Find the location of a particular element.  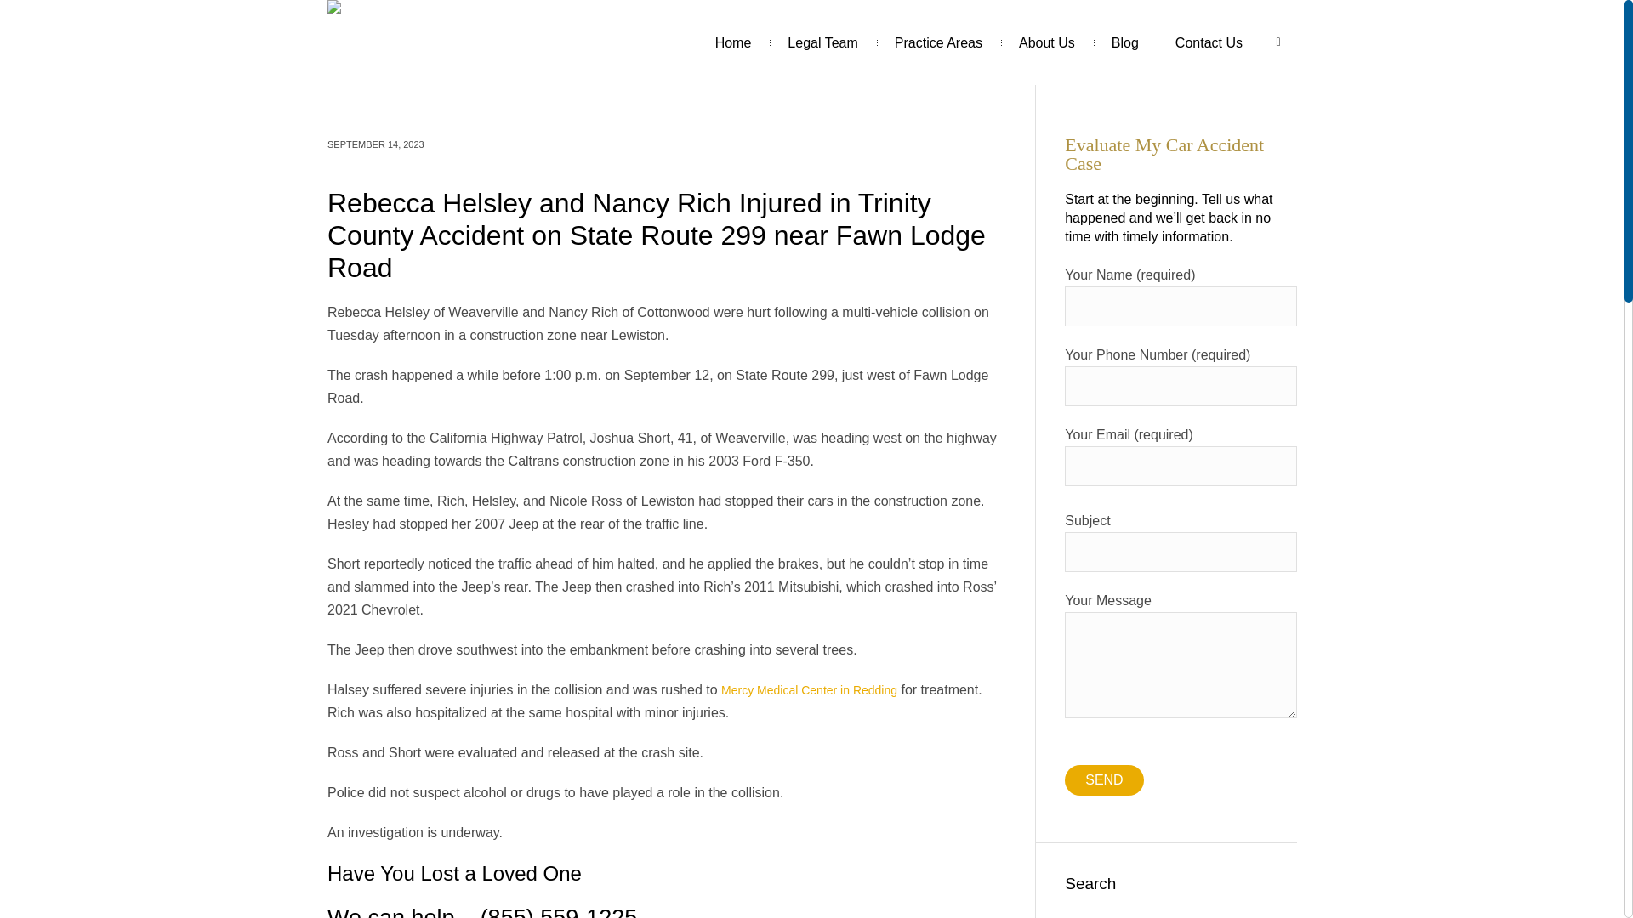

Legal Team is located at coordinates (822, 42).